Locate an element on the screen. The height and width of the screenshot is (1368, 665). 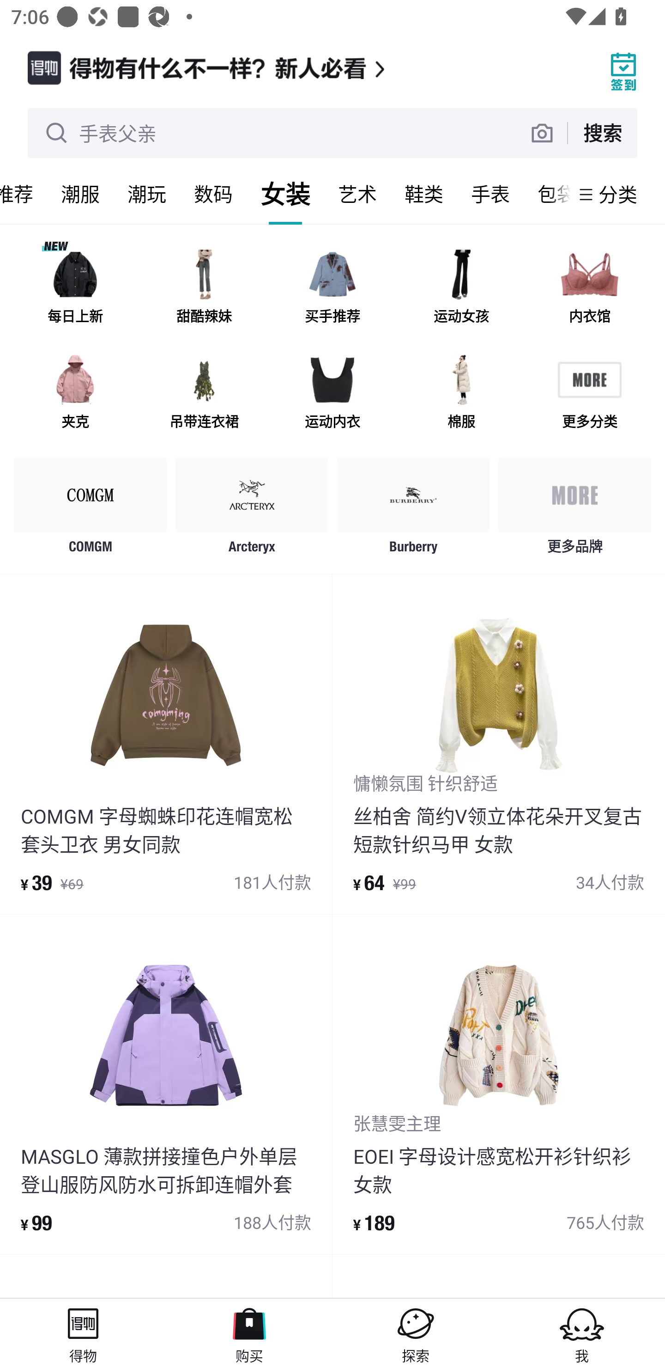
数码 is located at coordinates (213, 194).